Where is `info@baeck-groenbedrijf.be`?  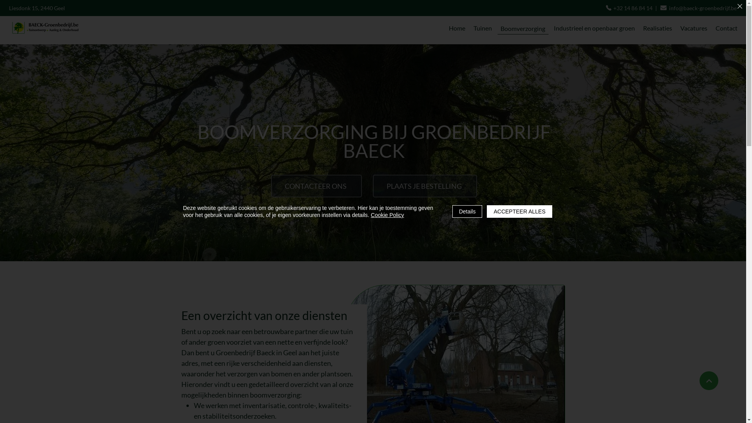 info@baeck-groenbedrijf.be is located at coordinates (703, 8).